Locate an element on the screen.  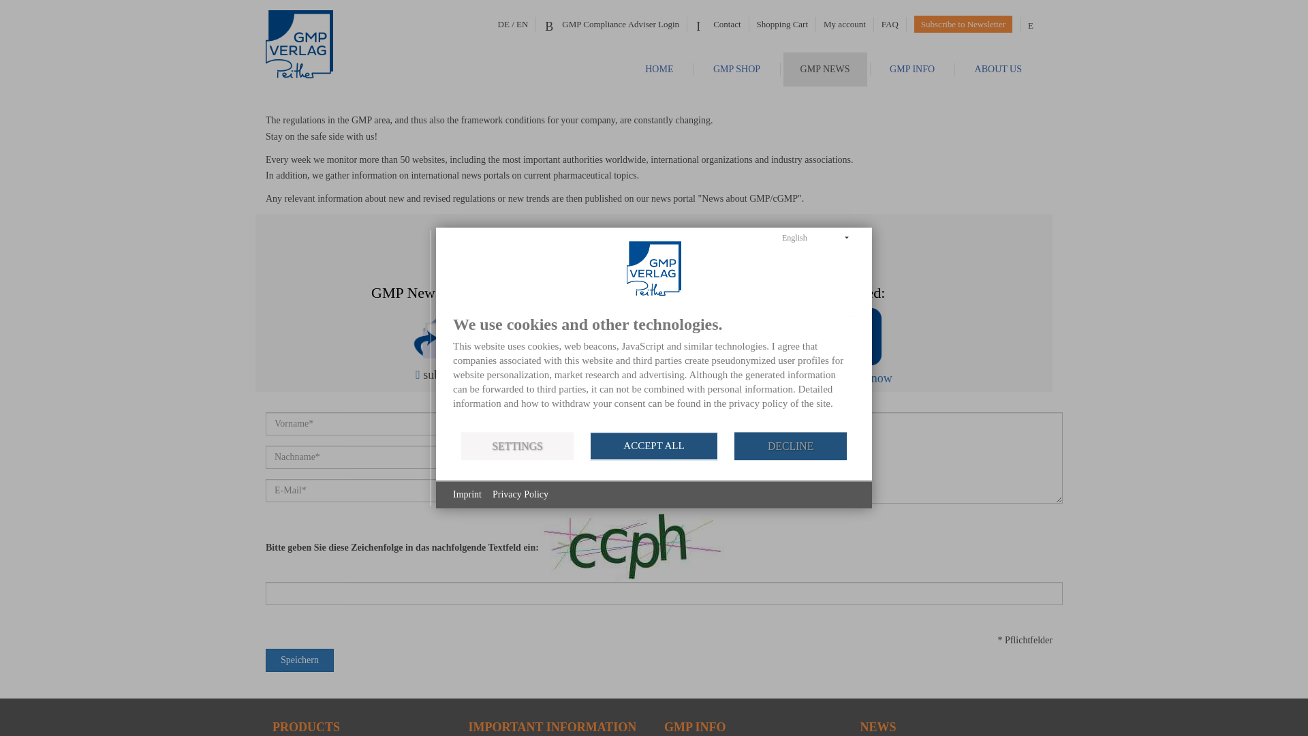
GMP SHOP is located at coordinates (736, 70).